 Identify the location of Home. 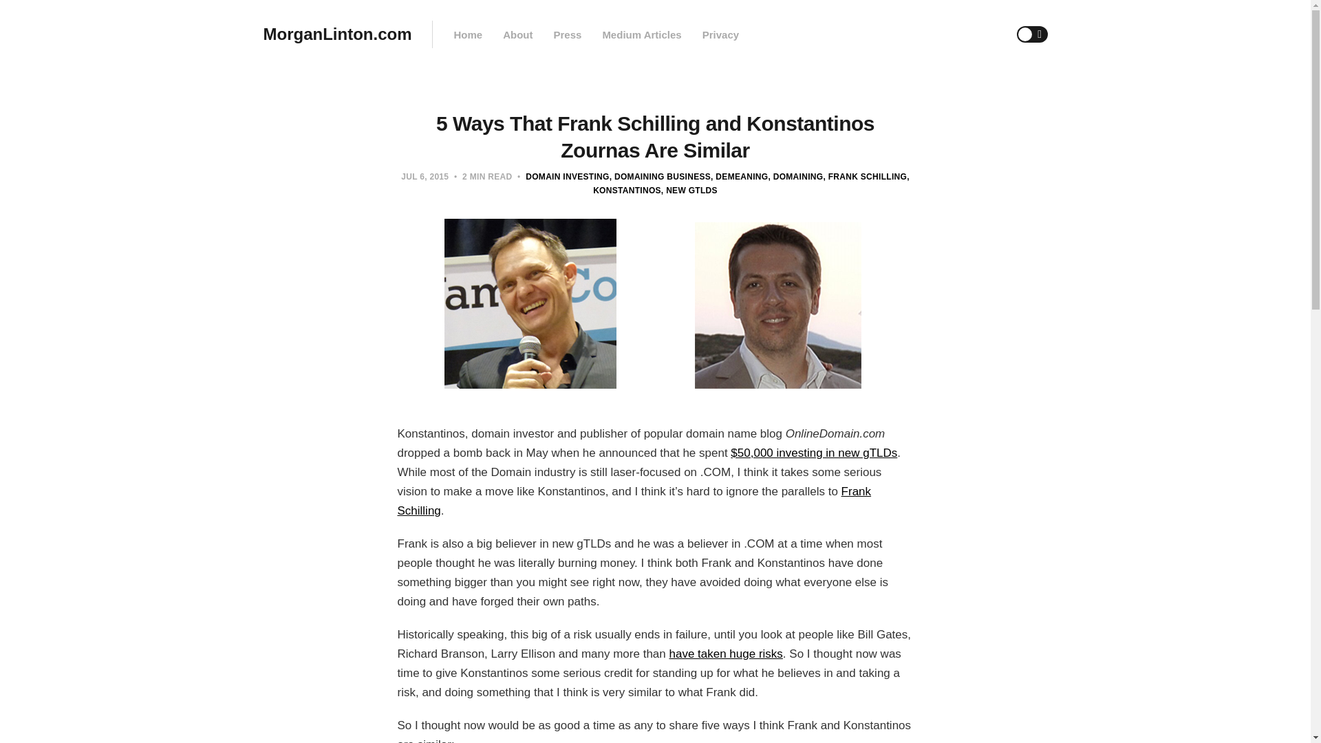
(467, 34).